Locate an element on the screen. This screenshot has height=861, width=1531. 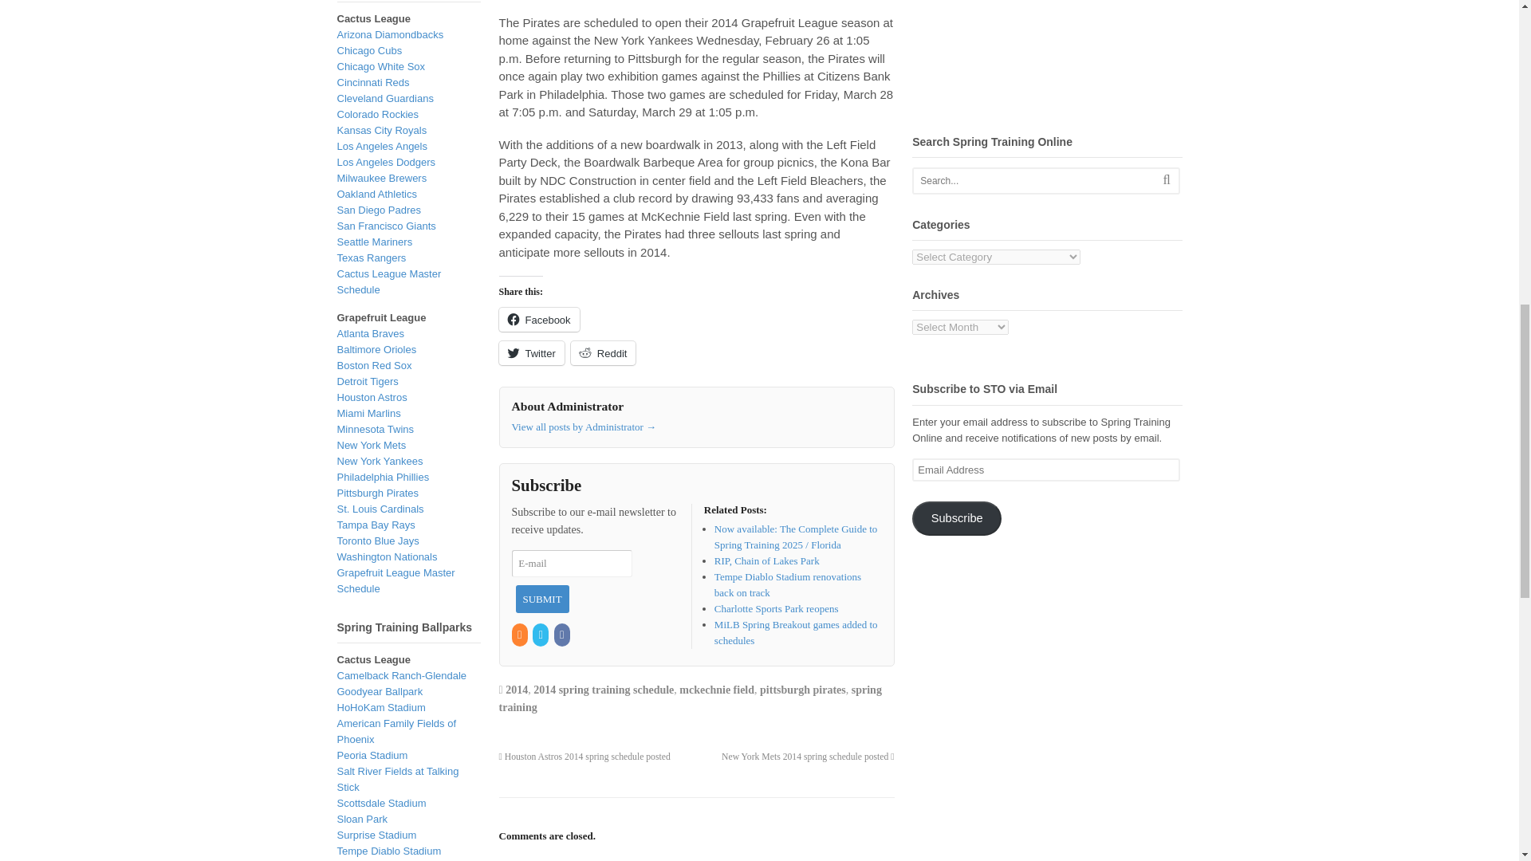
Tempe Diablo Stadium renovations back on track is located at coordinates (788, 584).